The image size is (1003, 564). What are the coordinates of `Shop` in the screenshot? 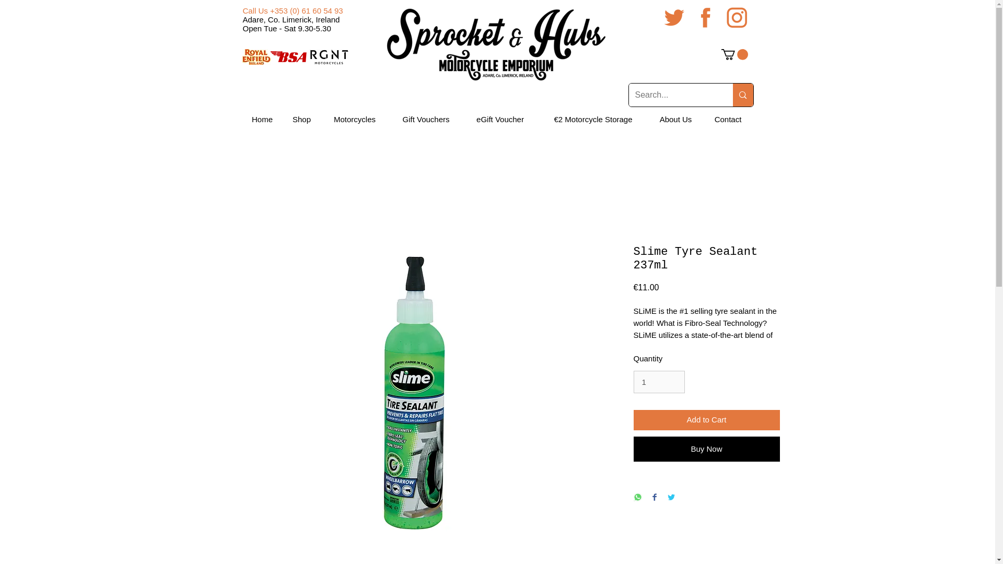 It's located at (302, 119).